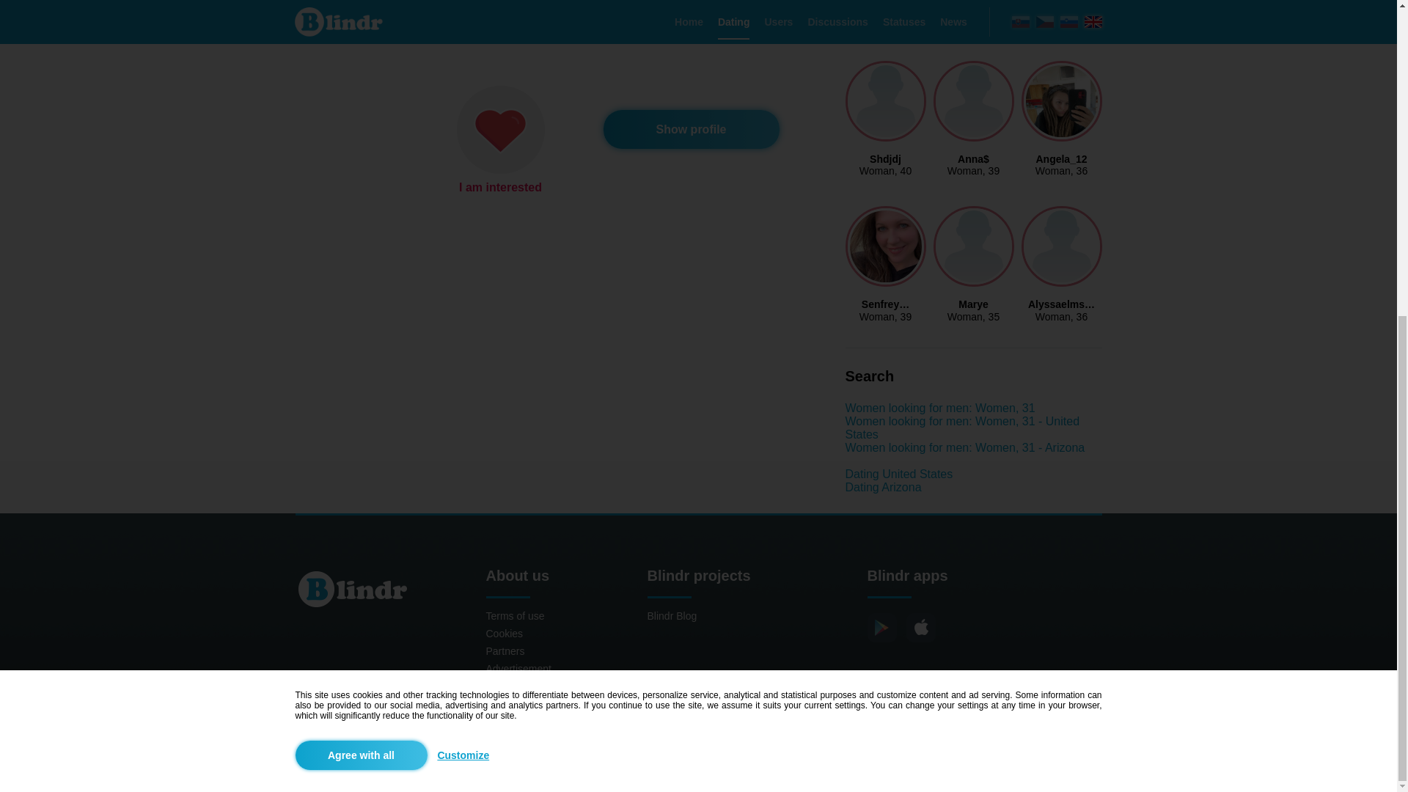 Image resolution: width=1408 pixels, height=792 pixels. Describe the element at coordinates (1060, 317) in the screenshot. I see `Dating Arizona` at that location.